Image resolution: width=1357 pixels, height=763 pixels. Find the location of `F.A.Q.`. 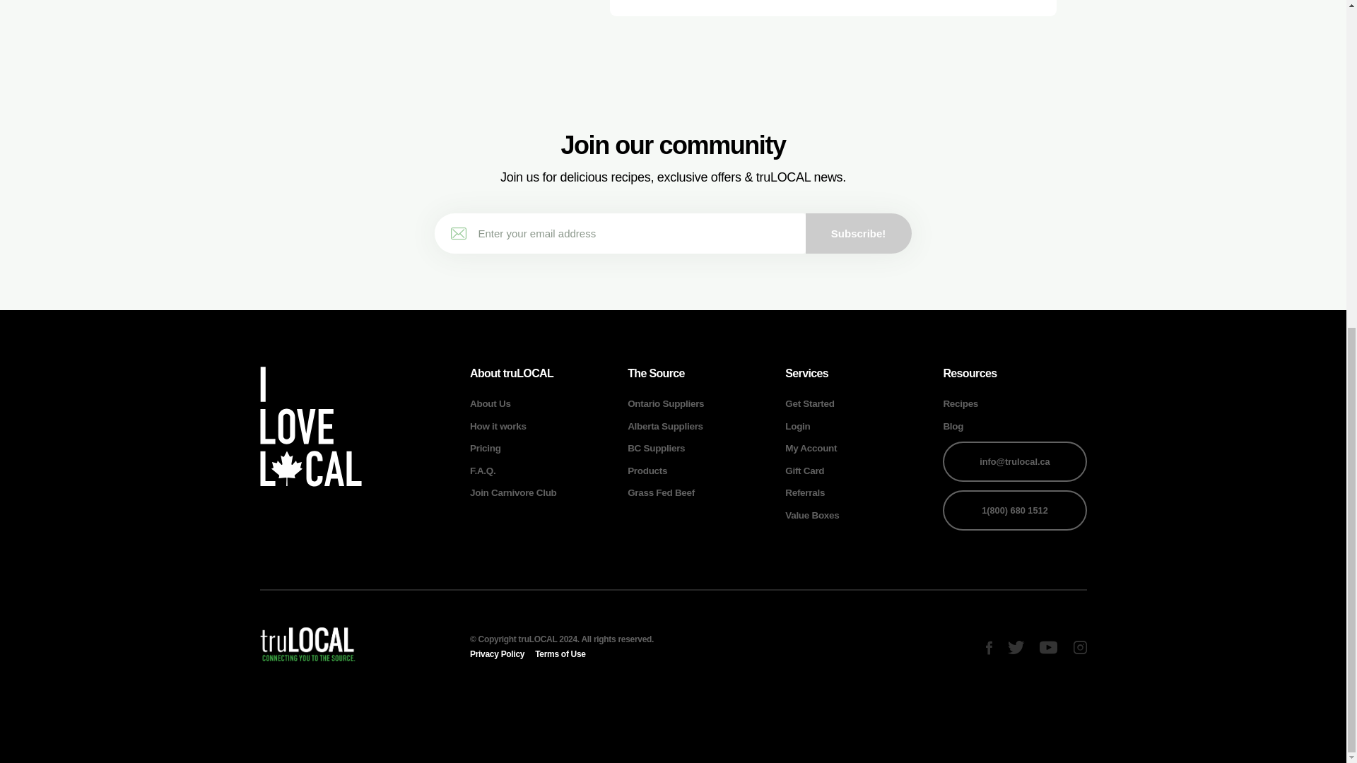

F.A.Q. is located at coordinates (482, 471).